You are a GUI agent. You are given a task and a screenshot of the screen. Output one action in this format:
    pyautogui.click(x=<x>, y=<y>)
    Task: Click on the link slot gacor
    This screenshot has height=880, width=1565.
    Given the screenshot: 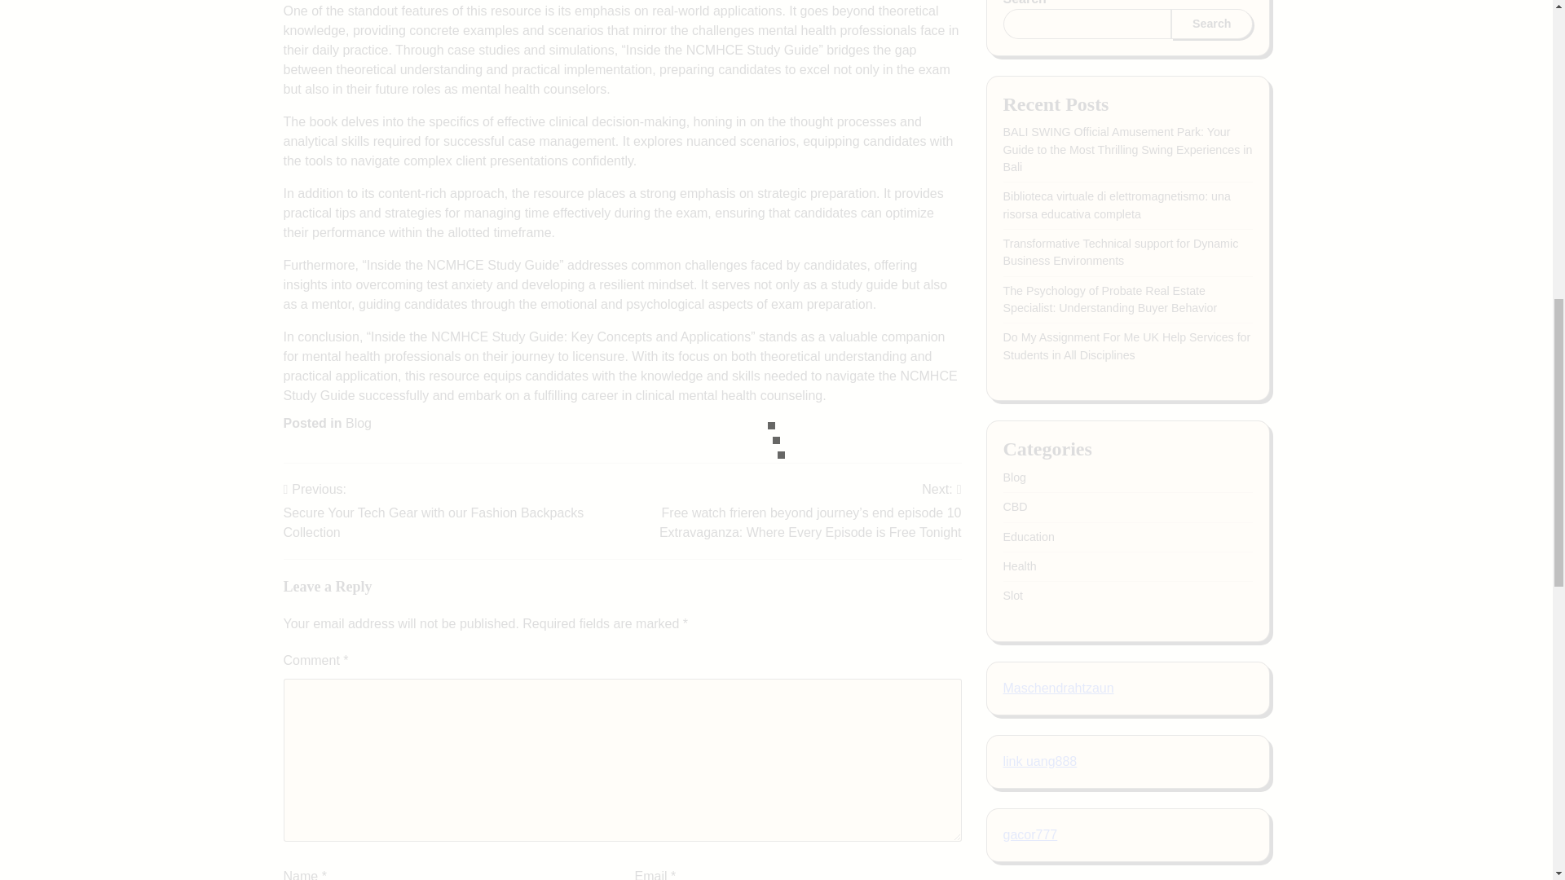 What is the action you would take?
    pyautogui.click(x=1043, y=328)
    